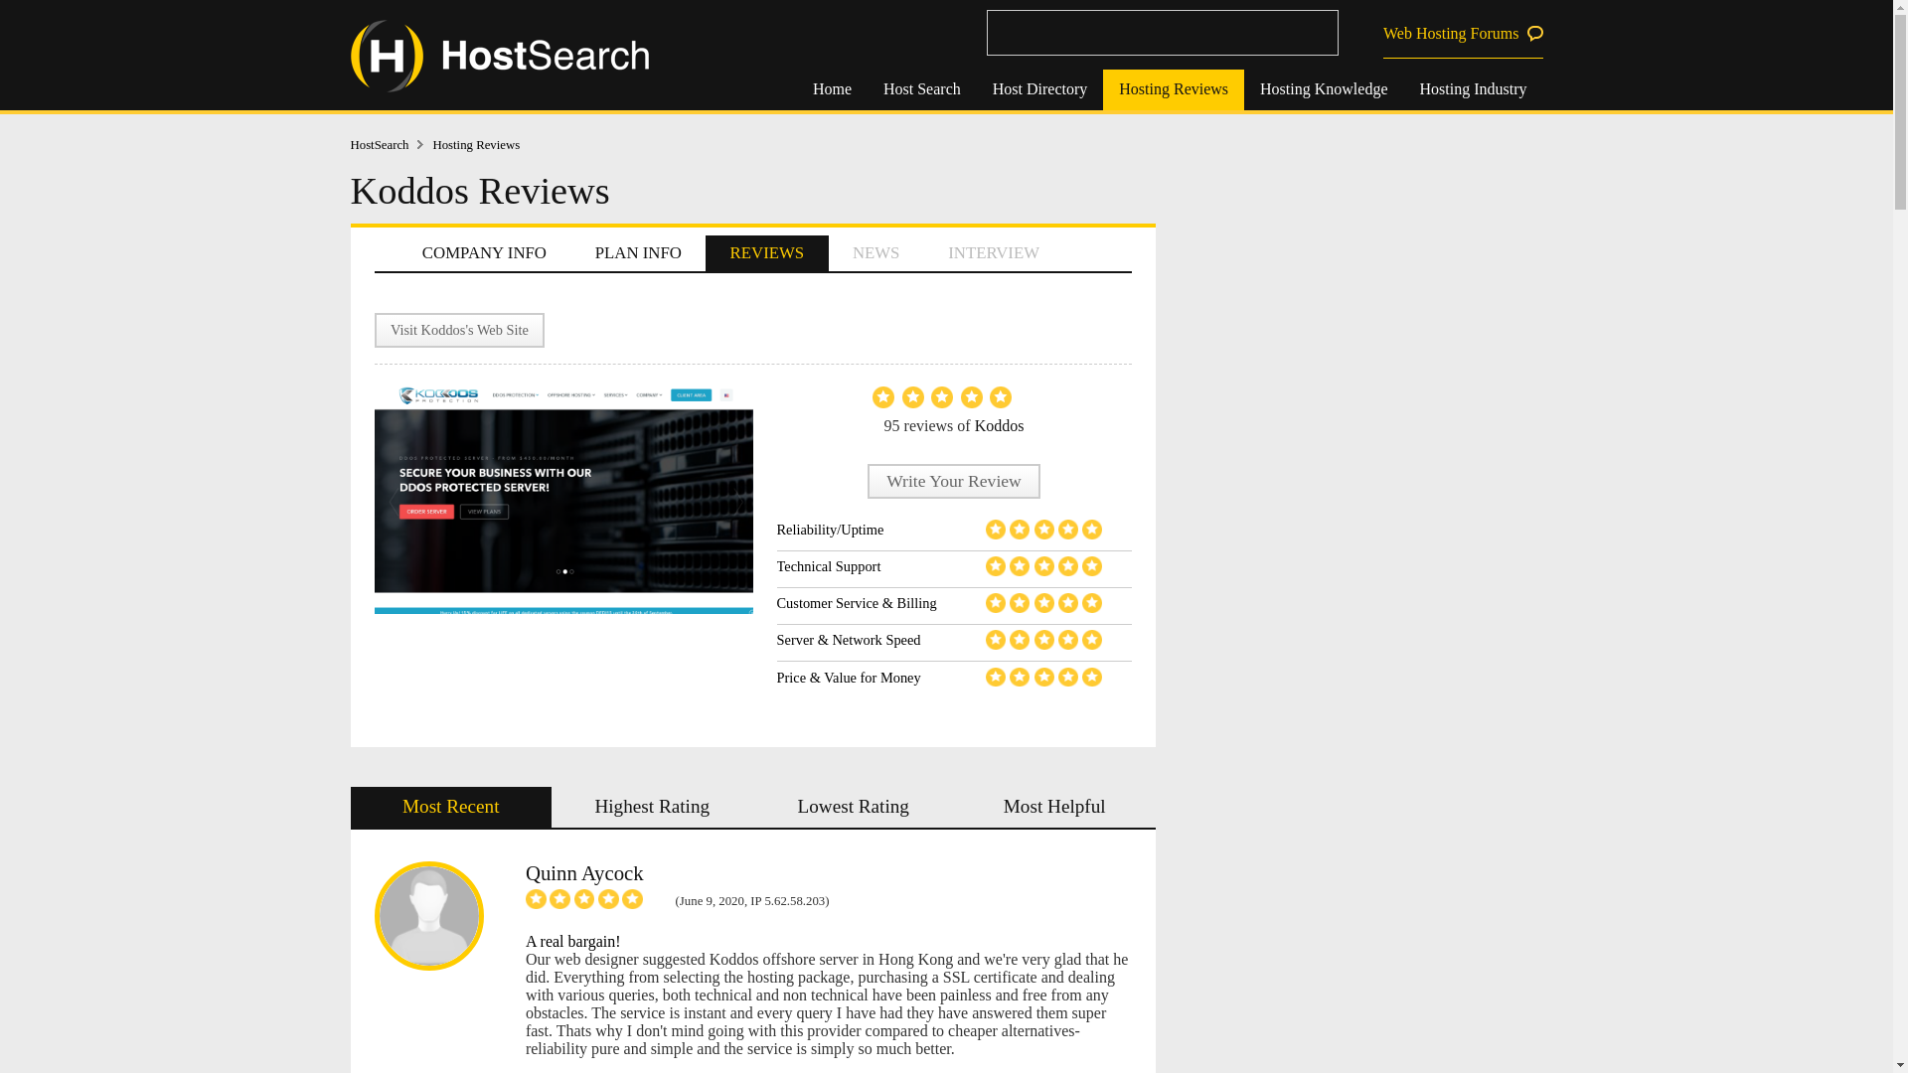  Describe the element at coordinates (1161, 32) in the screenshot. I see `Search for hosting providers and more...` at that location.